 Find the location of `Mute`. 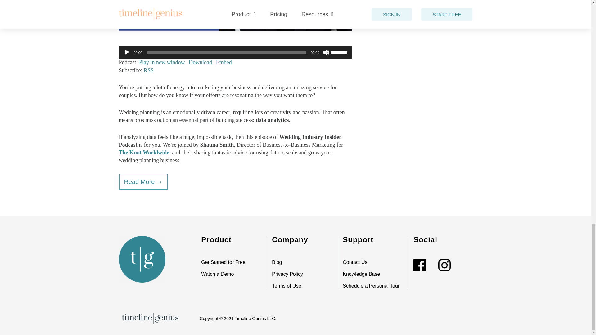

Mute is located at coordinates (326, 52).